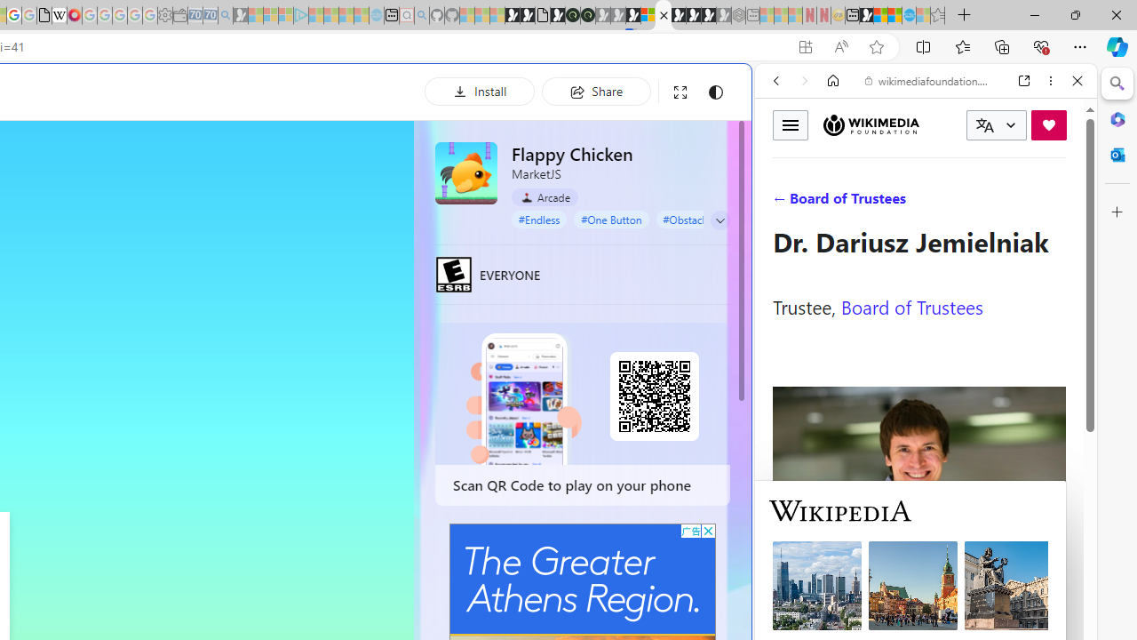  Describe the element at coordinates (750, 91) in the screenshot. I see `Close split screen` at that location.